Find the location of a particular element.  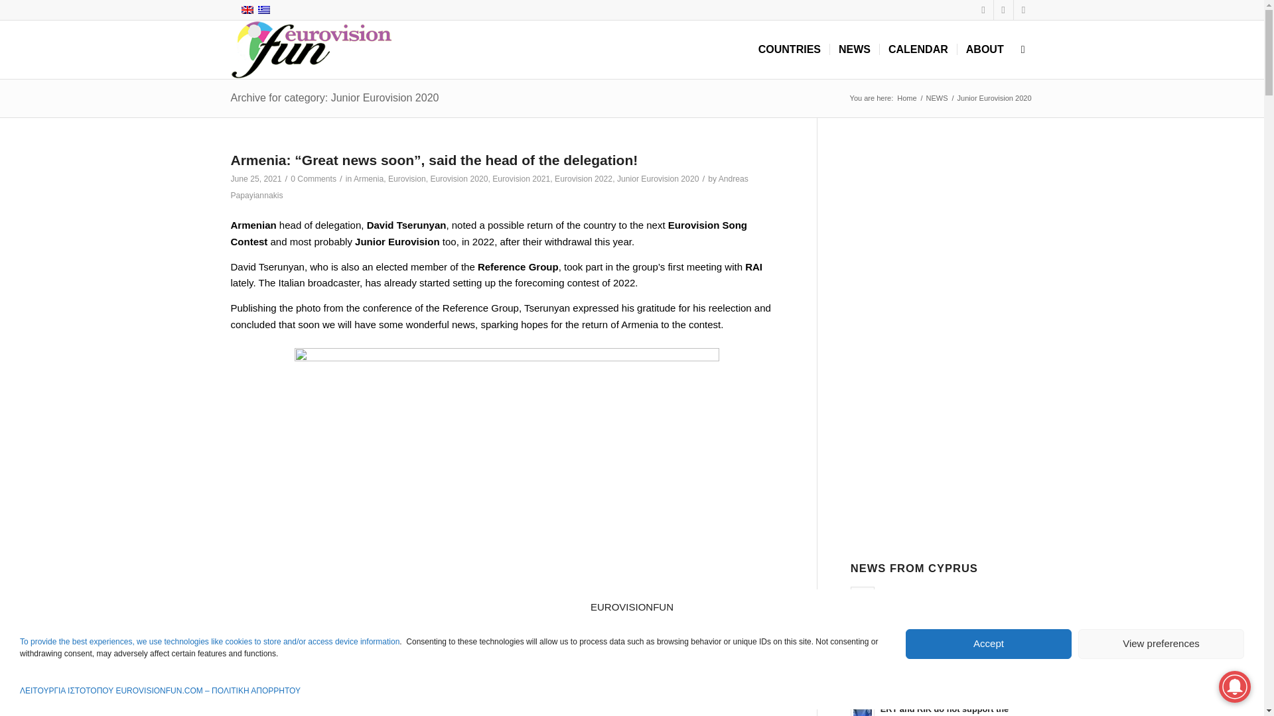

Posts by Andreas Papayiannakis is located at coordinates (490, 187).